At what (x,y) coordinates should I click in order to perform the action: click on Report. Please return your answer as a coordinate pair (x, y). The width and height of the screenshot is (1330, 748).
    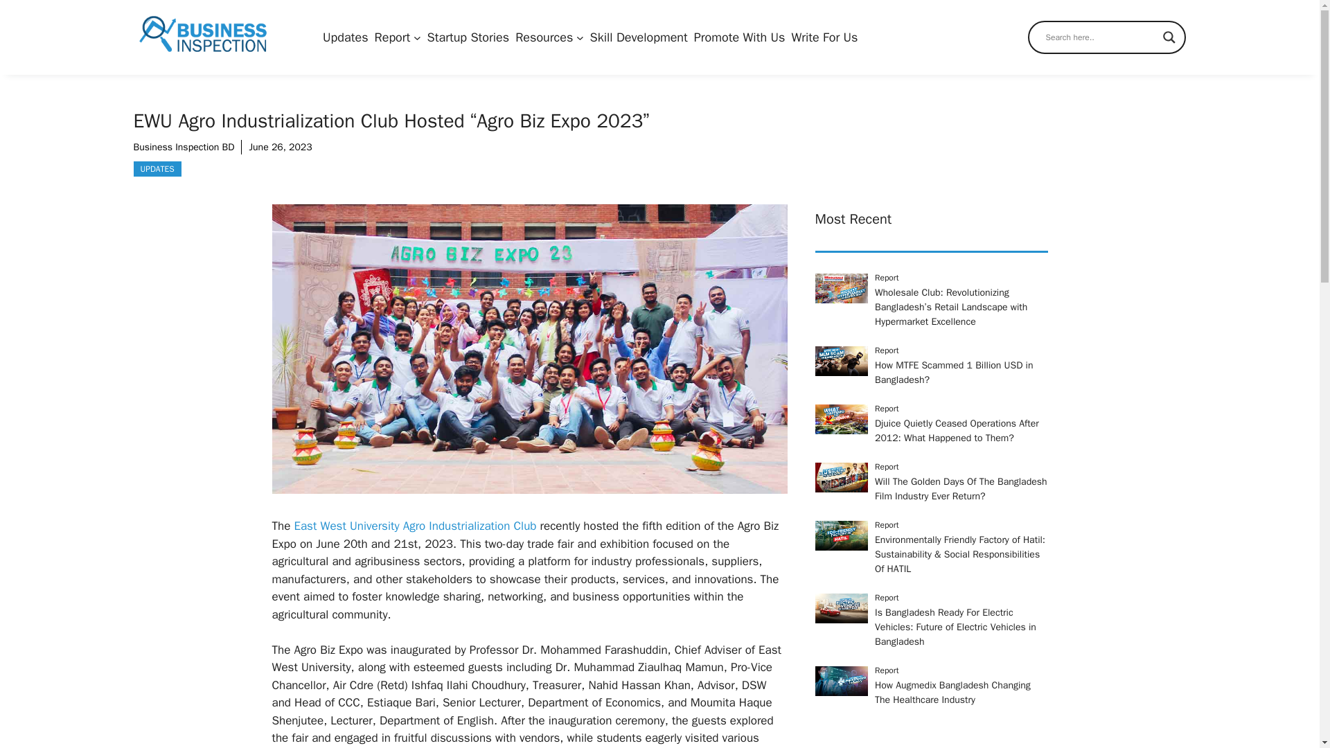
    Looking at the image, I should click on (393, 36).